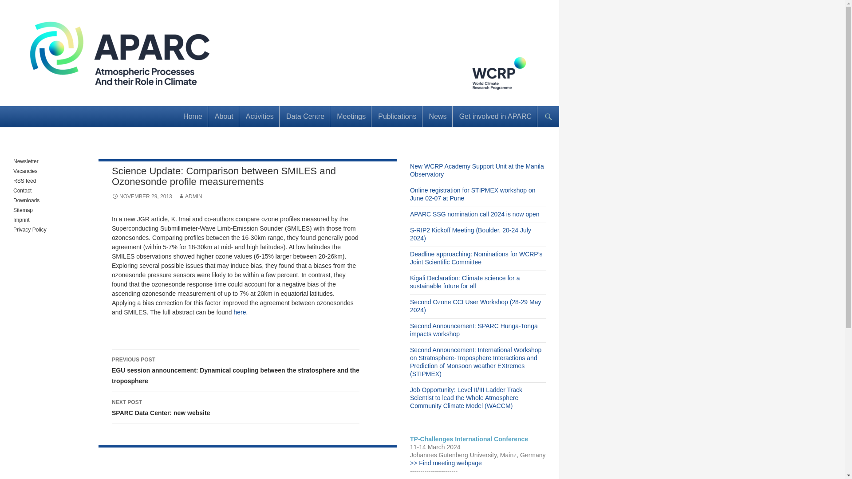 The height and width of the screenshot is (479, 852). I want to click on Second Announcement: SPARC Hunga-Tonga impacts workshop, so click(473, 330).